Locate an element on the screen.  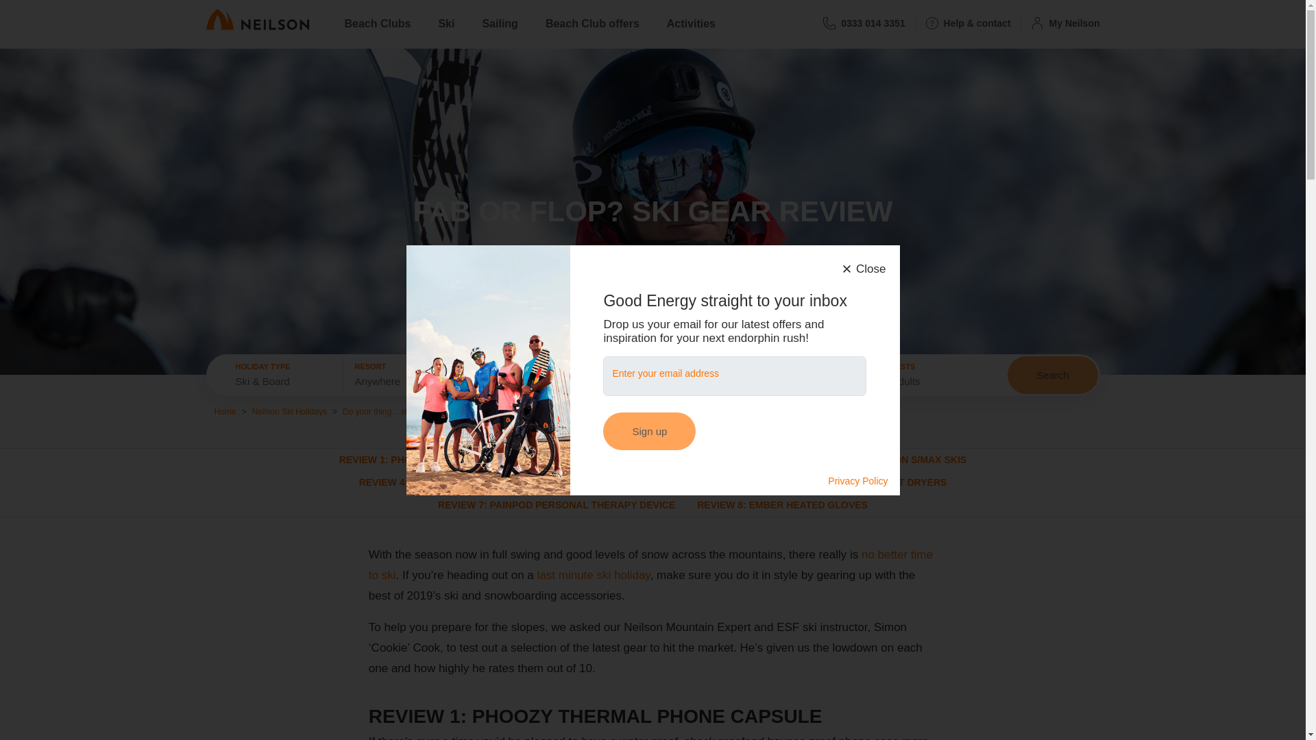
Ski holidays is located at coordinates (650, 565).